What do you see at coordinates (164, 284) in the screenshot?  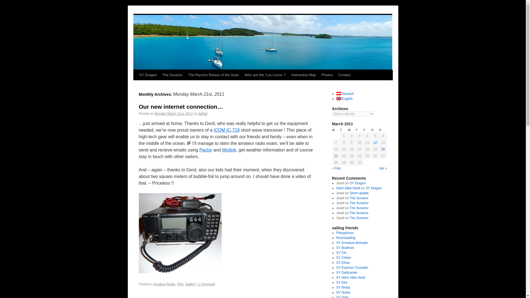 I see `View all posts in Amateur Radio` at bounding box center [164, 284].